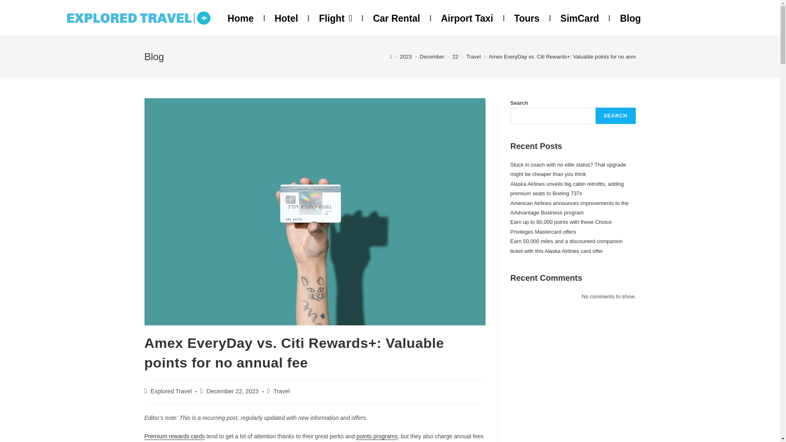  Describe the element at coordinates (467, 18) in the screenshot. I see `Airport Taxi` at that location.